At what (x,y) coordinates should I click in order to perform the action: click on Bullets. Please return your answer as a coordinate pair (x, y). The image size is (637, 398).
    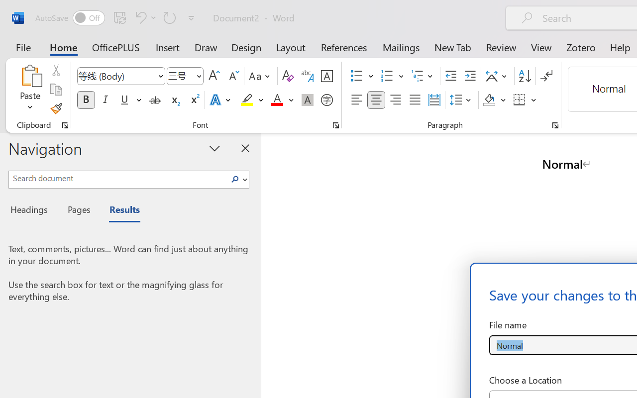
    Looking at the image, I should click on (356, 76).